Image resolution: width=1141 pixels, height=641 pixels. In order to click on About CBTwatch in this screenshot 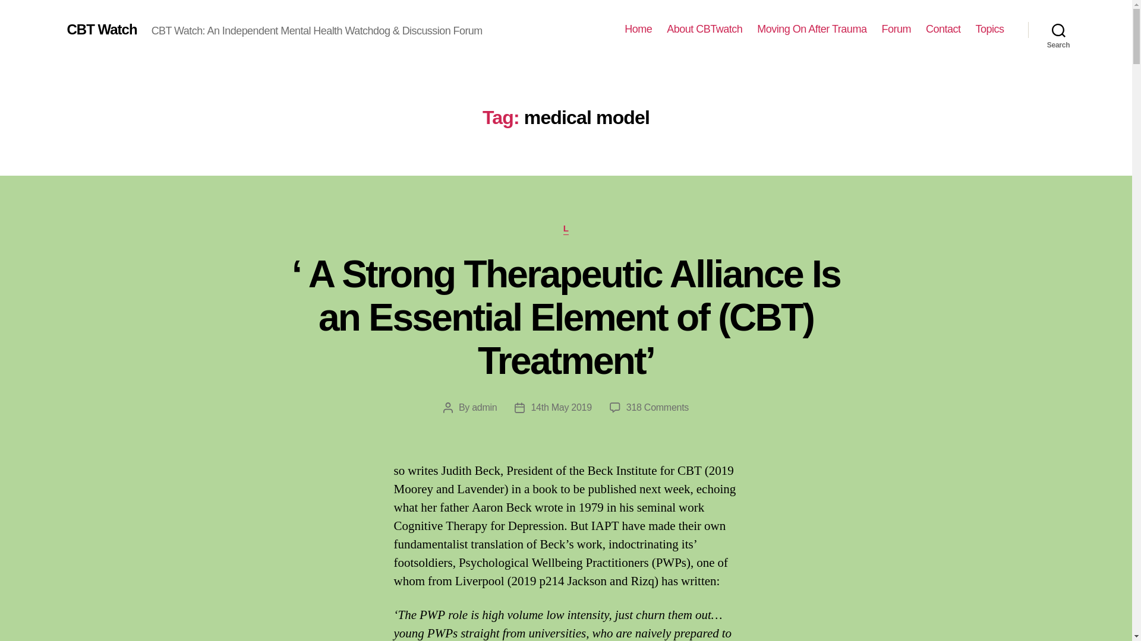, I will do `click(704, 29)`.